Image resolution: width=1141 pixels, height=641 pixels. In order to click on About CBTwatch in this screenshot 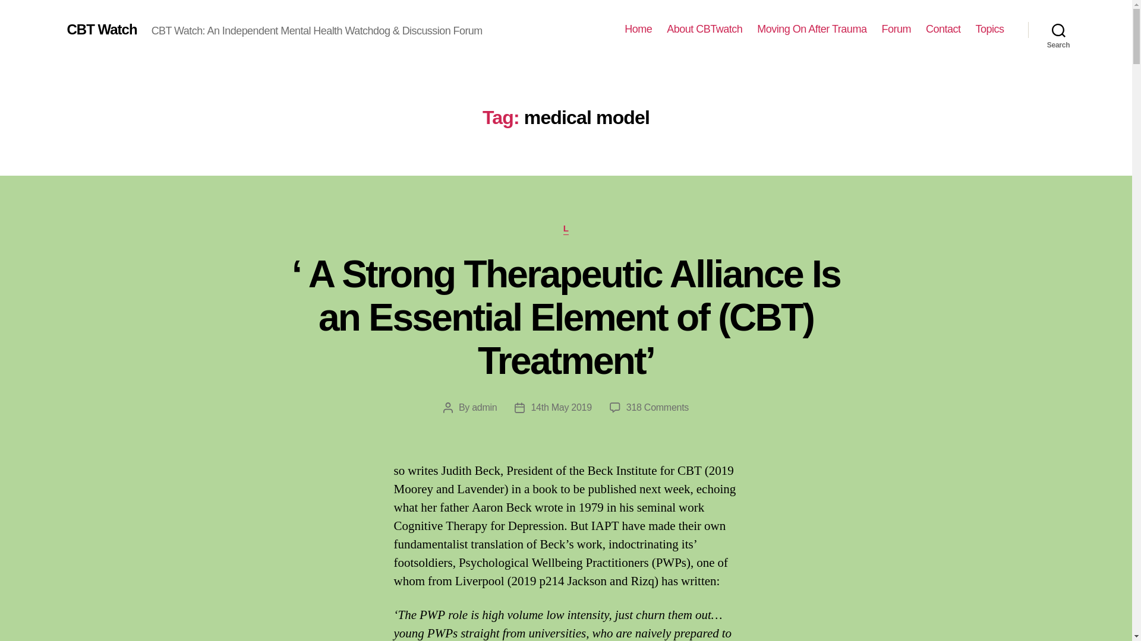, I will do `click(704, 29)`.